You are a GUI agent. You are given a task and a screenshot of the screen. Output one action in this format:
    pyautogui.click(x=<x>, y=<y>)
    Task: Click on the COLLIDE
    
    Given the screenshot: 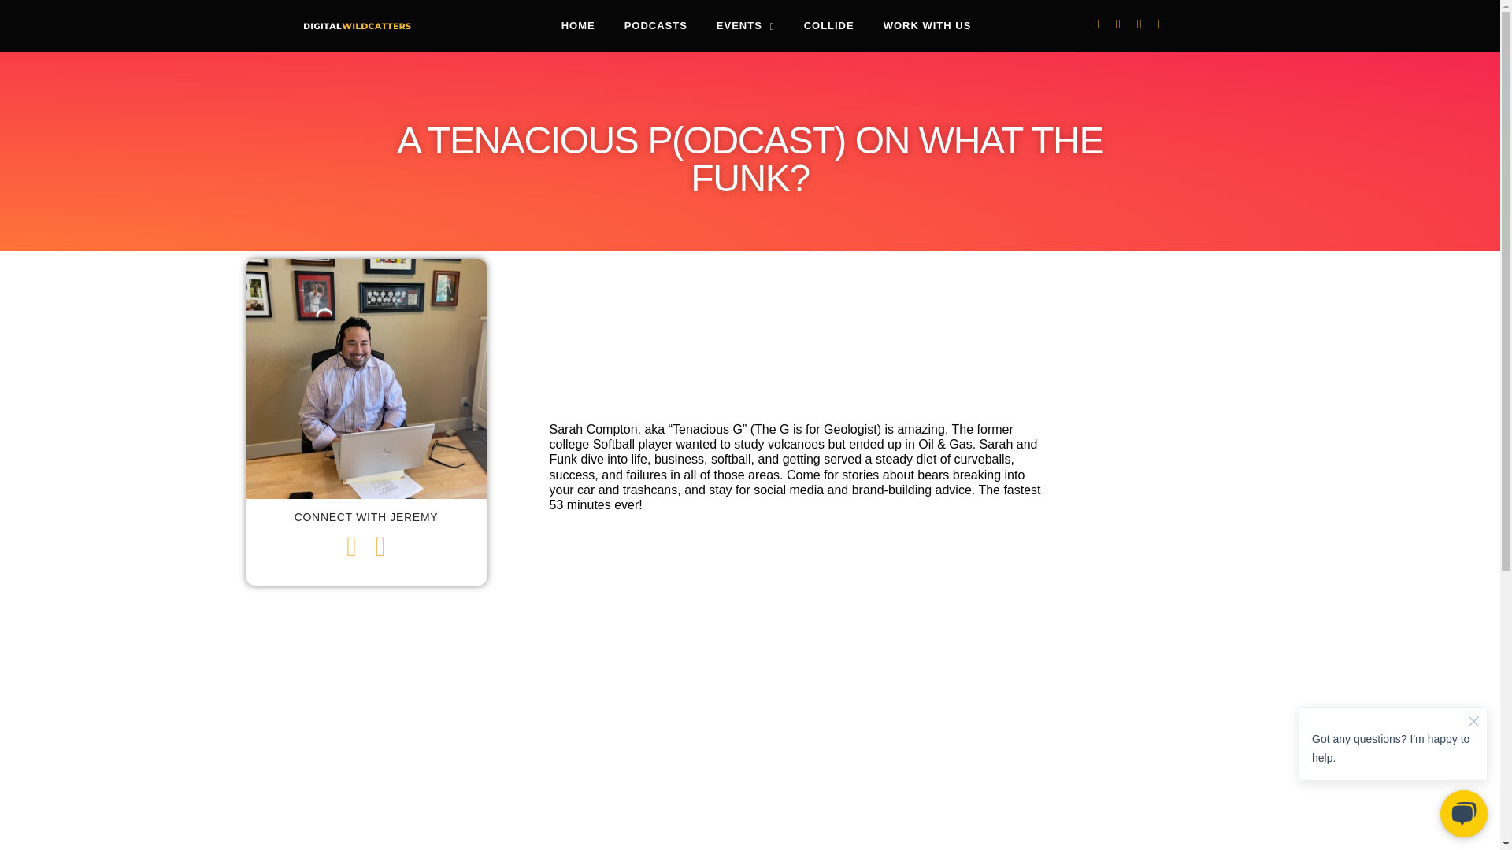 What is the action you would take?
    pyautogui.click(x=828, y=25)
    